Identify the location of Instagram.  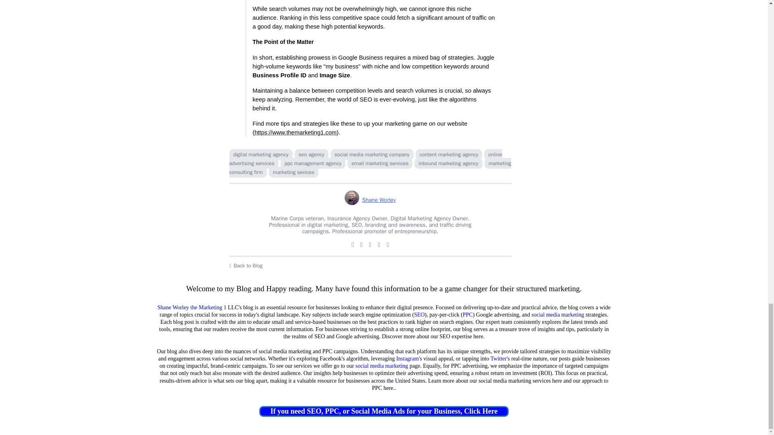
(407, 358).